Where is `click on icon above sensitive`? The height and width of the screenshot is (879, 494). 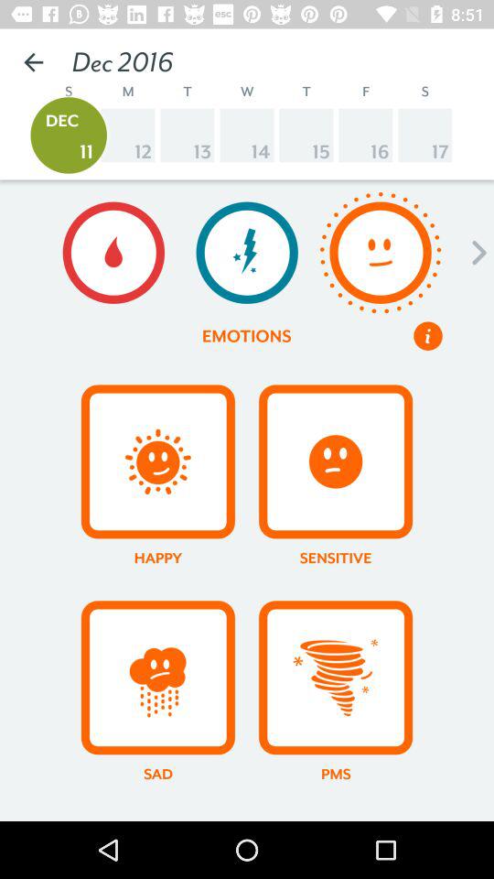 click on icon above sensitive is located at coordinates (335, 461).